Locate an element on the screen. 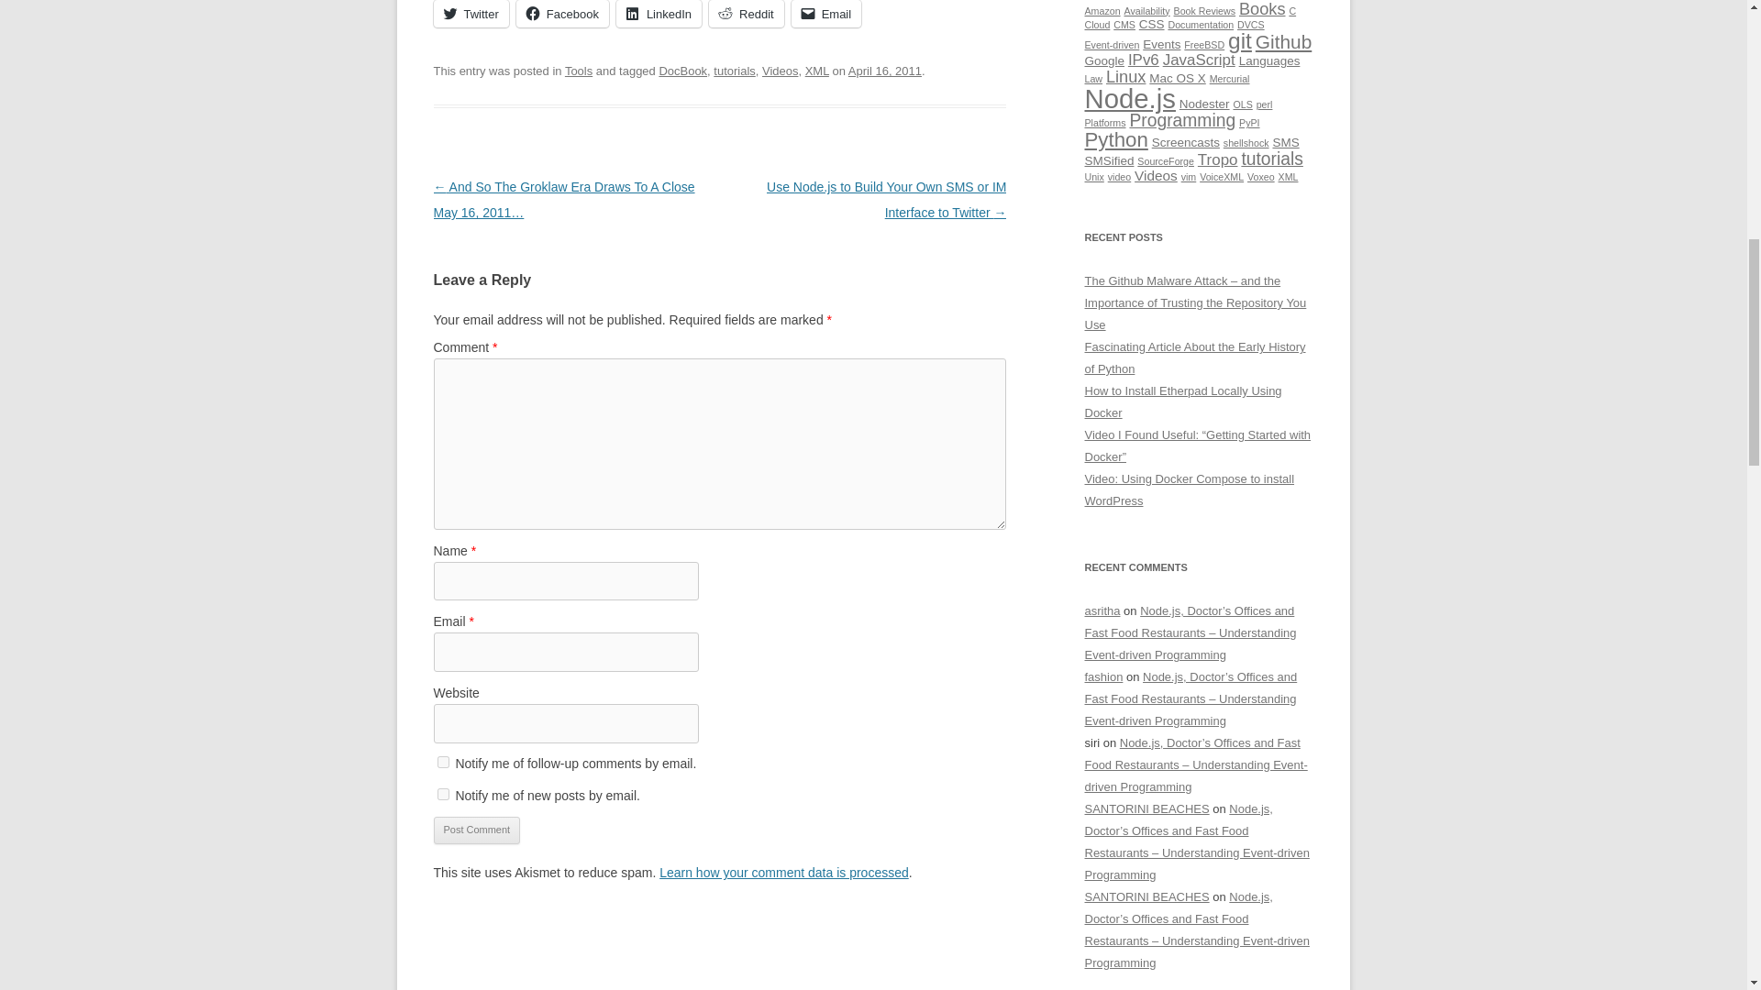 This screenshot has width=1761, height=990. Click to share on LinkedIn is located at coordinates (659, 14).